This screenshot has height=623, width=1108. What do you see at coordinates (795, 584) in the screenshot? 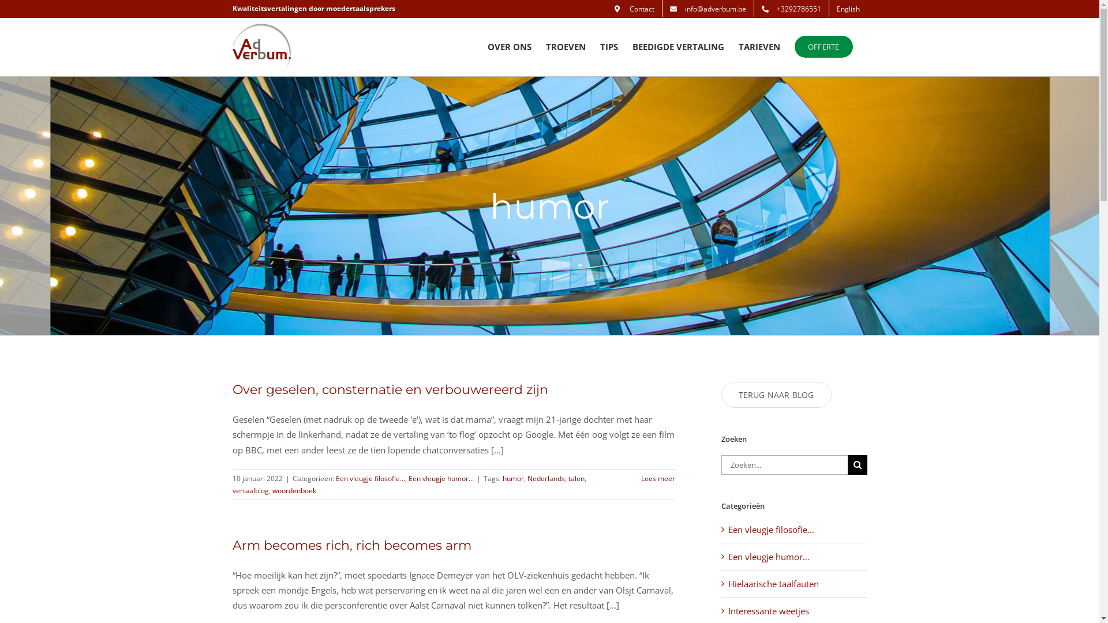
I see `Hielaarische taalfauten` at bounding box center [795, 584].